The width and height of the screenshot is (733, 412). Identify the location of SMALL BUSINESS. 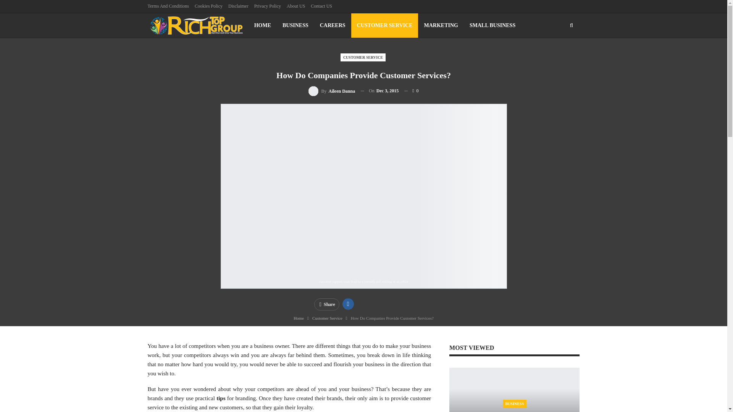
(492, 25).